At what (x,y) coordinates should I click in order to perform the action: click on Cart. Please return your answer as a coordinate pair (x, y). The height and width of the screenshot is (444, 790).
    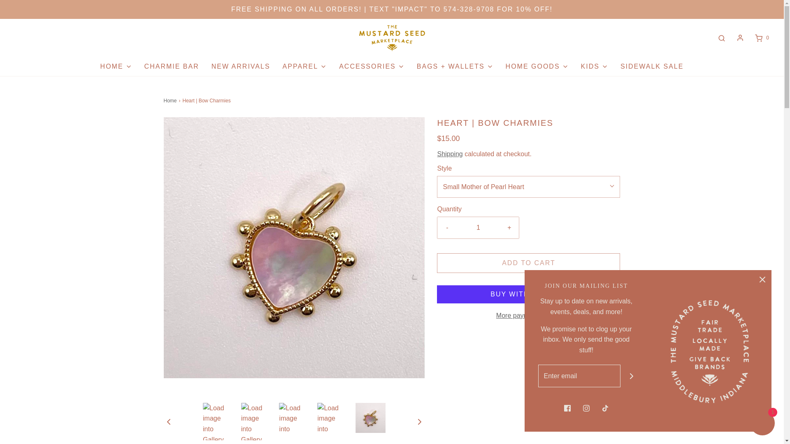
    Looking at the image, I should click on (761, 38).